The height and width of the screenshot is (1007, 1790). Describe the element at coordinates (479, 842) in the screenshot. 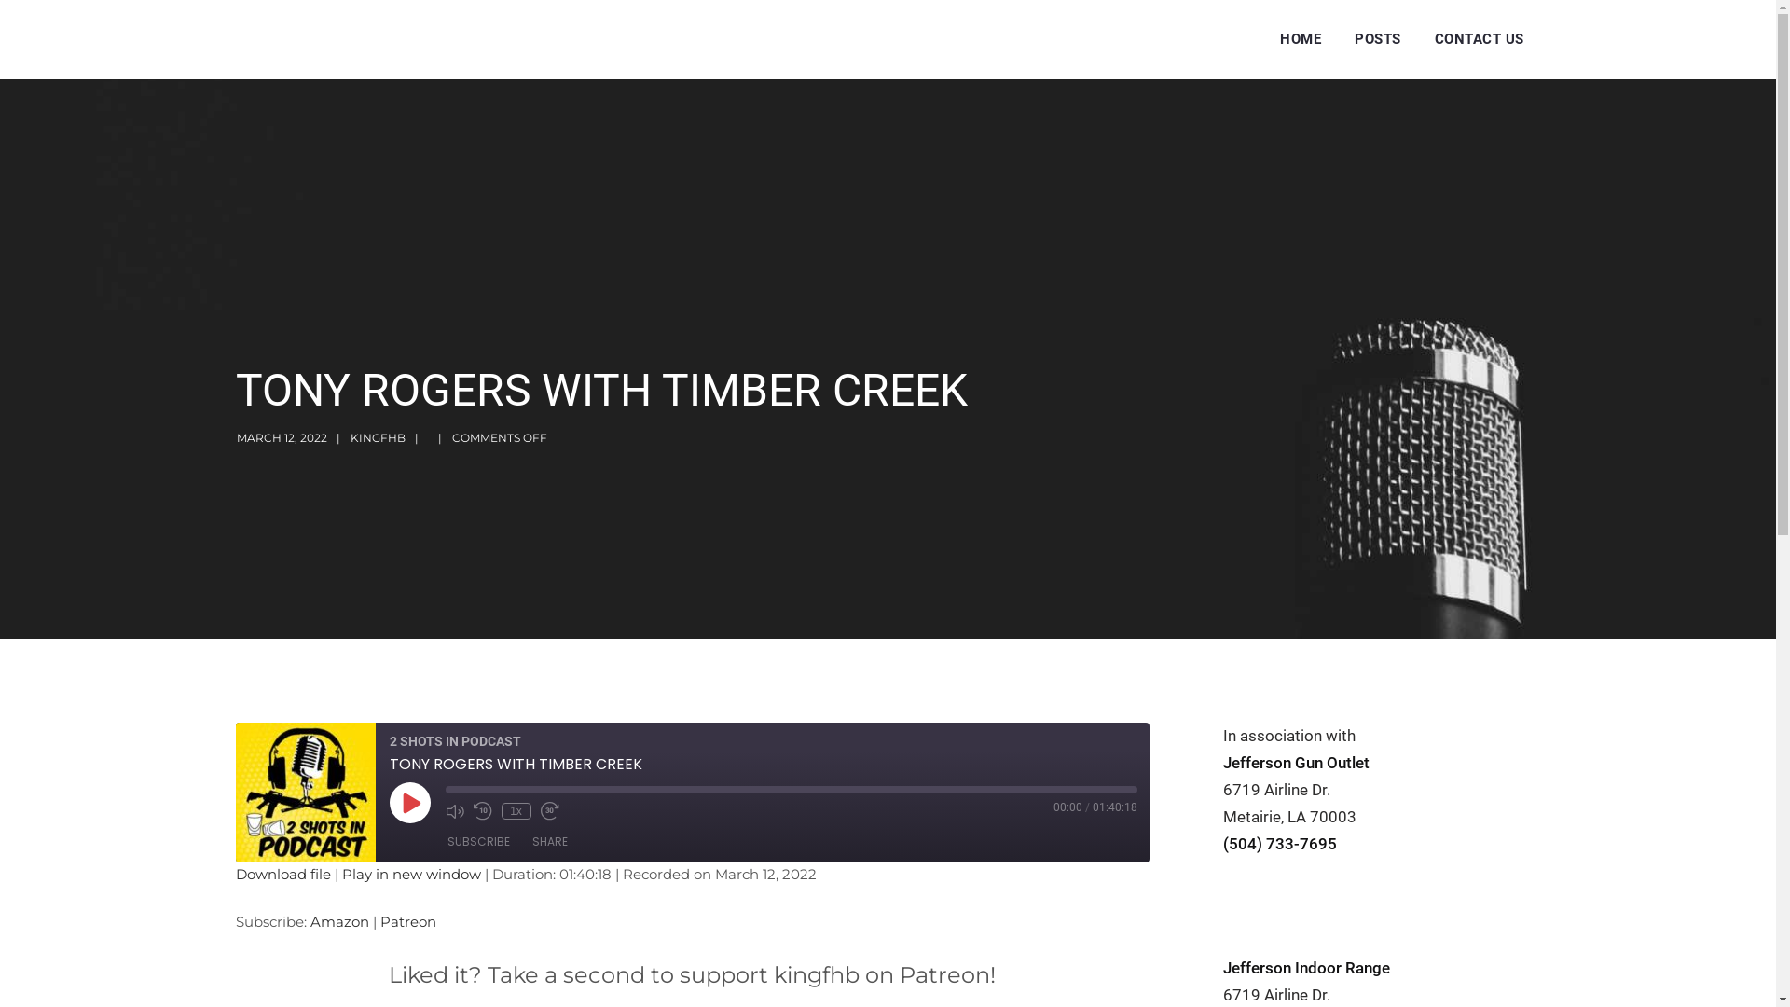

I see `SUBSCRIBE` at that location.